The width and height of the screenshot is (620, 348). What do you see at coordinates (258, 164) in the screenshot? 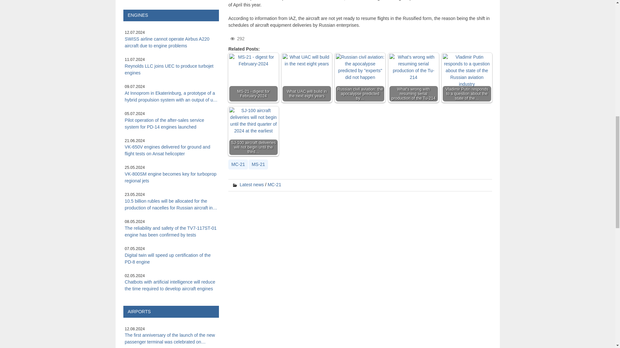
I see `MS-21` at bounding box center [258, 164].